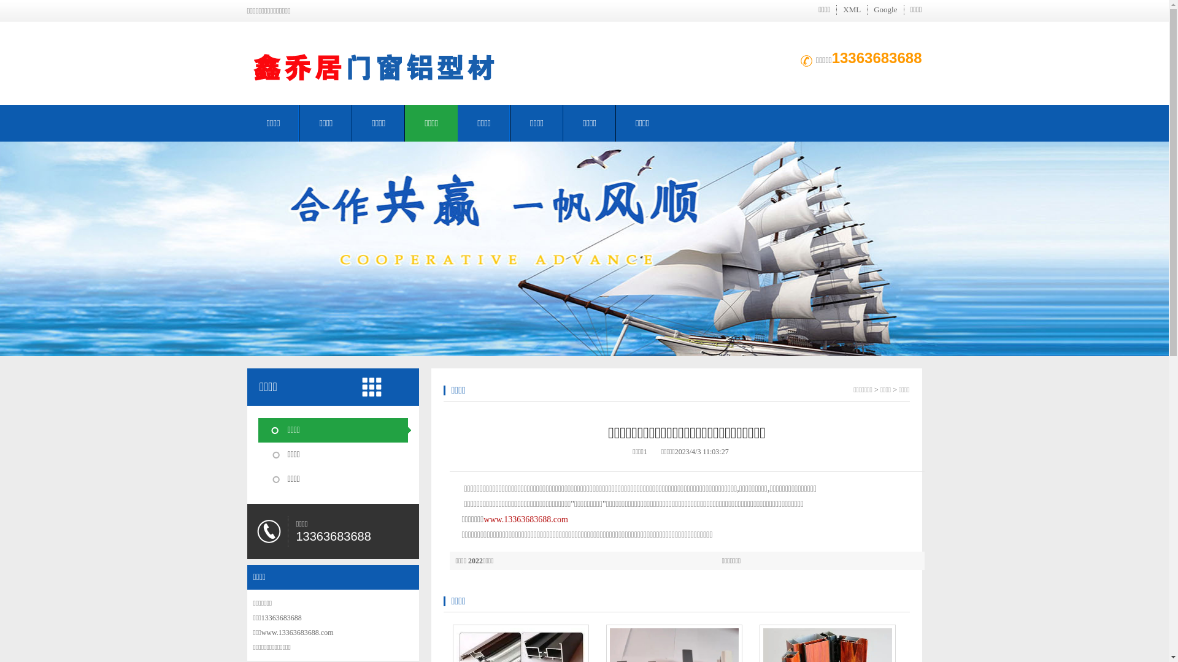  I want to click on XML, so click(852, 10).